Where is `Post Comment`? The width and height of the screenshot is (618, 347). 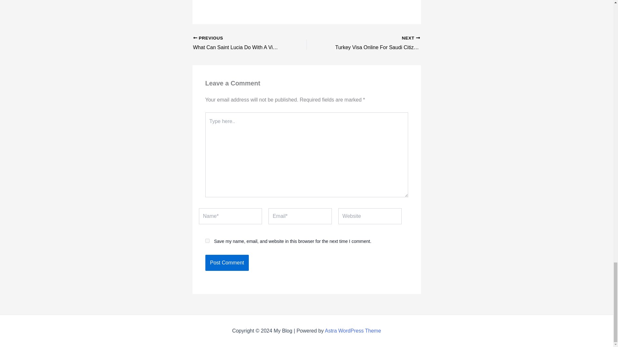
Post Comment is located at coordinates (227, 263).